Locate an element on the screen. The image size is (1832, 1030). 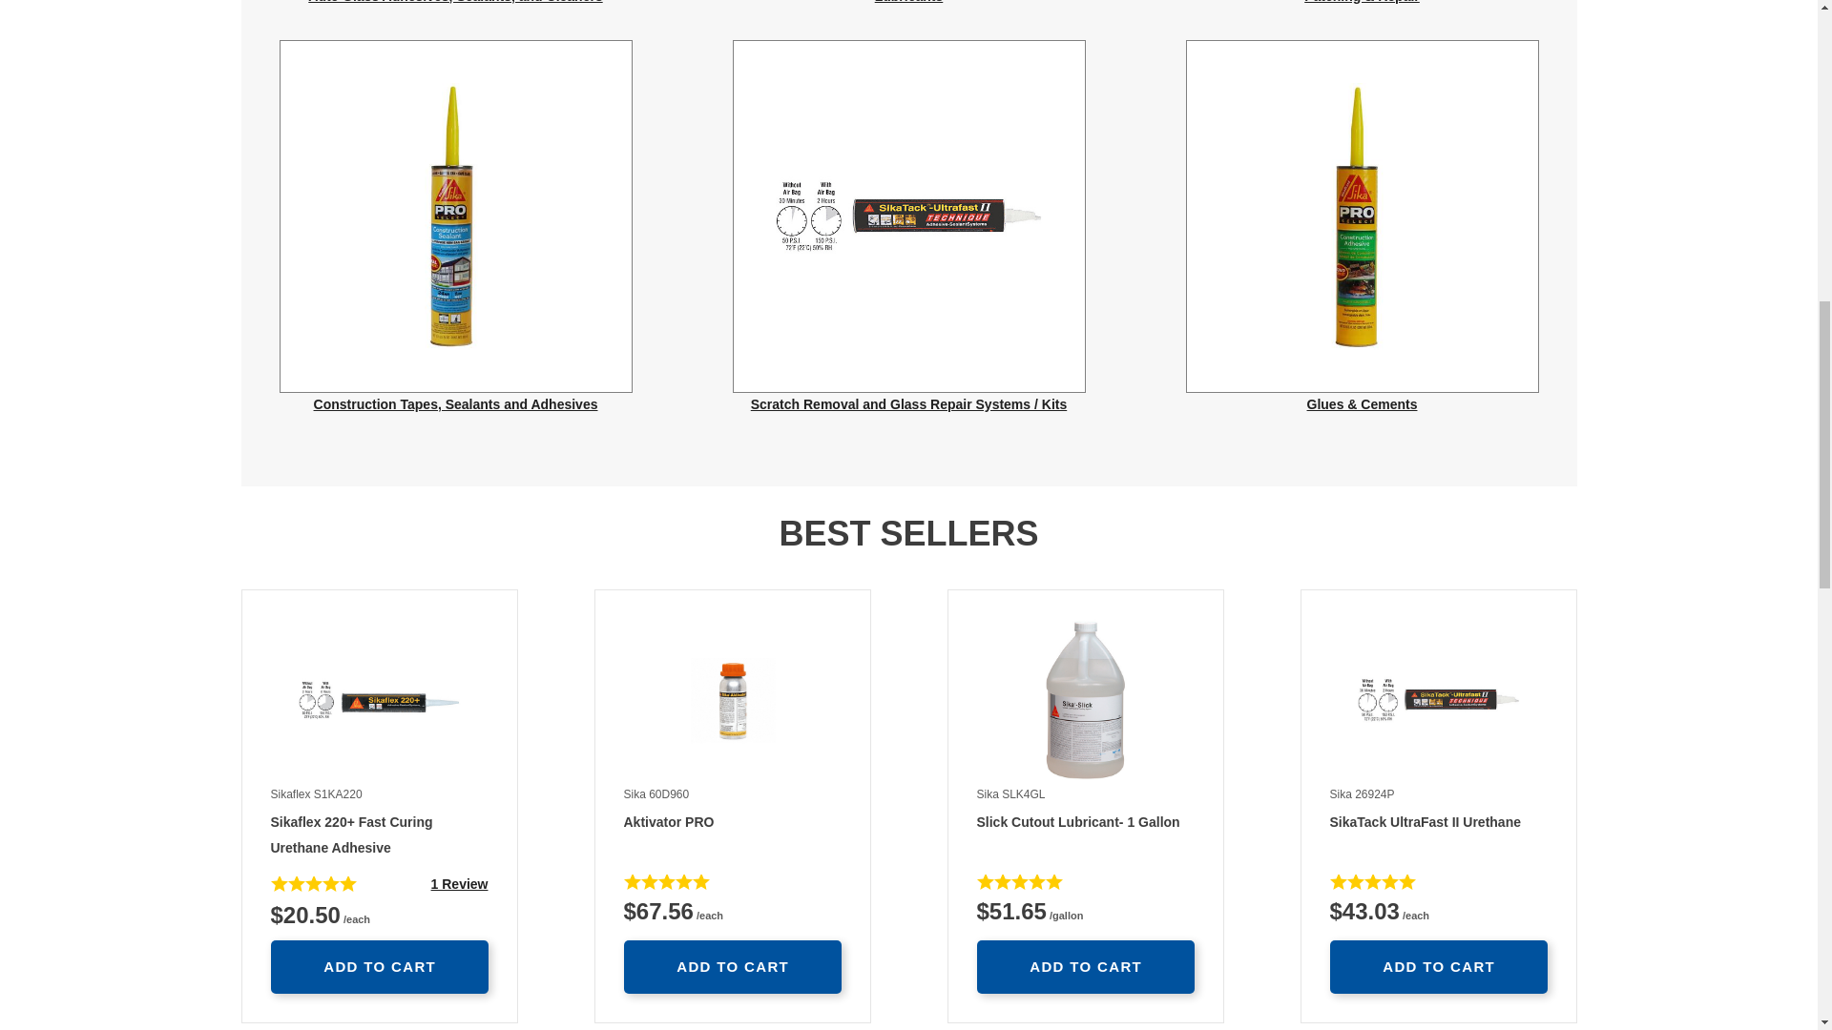
ADD TO CART is located at coordinates (1372, 881).